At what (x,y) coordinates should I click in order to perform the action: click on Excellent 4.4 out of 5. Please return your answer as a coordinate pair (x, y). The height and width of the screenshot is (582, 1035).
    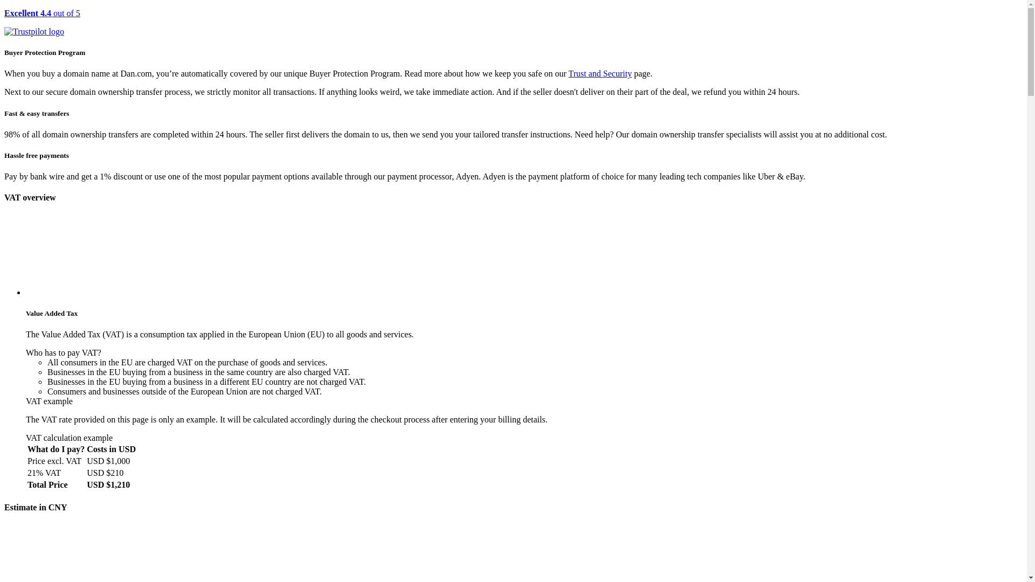
    Looking at the image, I should click on (513, 23).